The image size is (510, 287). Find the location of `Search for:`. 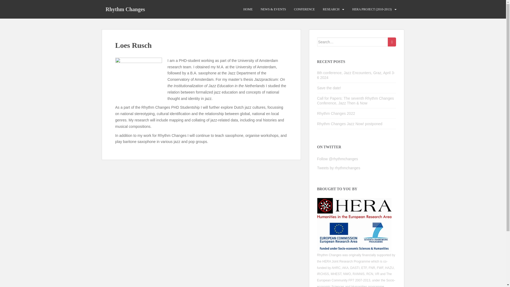

Search for: is located at coordinates (353, 42).